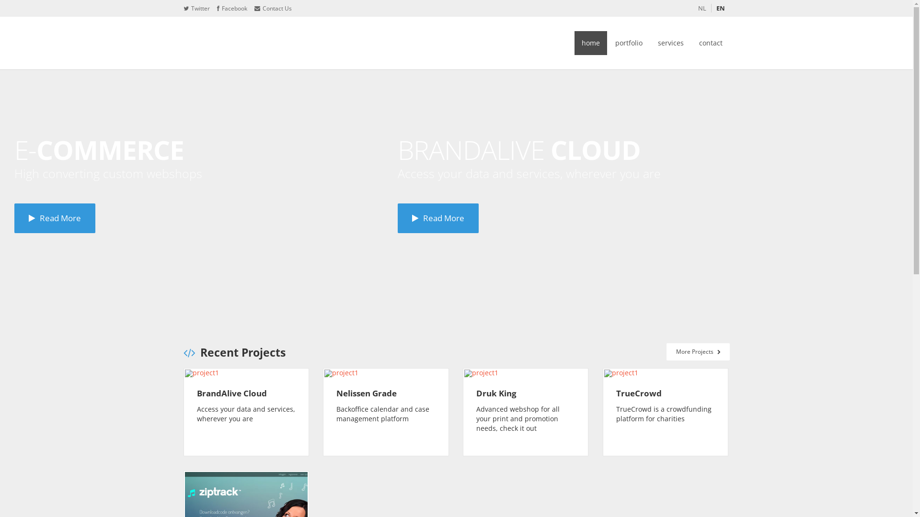 The height and width of the screenshot is (517, 920). I want to click on services, so click(671, 43).